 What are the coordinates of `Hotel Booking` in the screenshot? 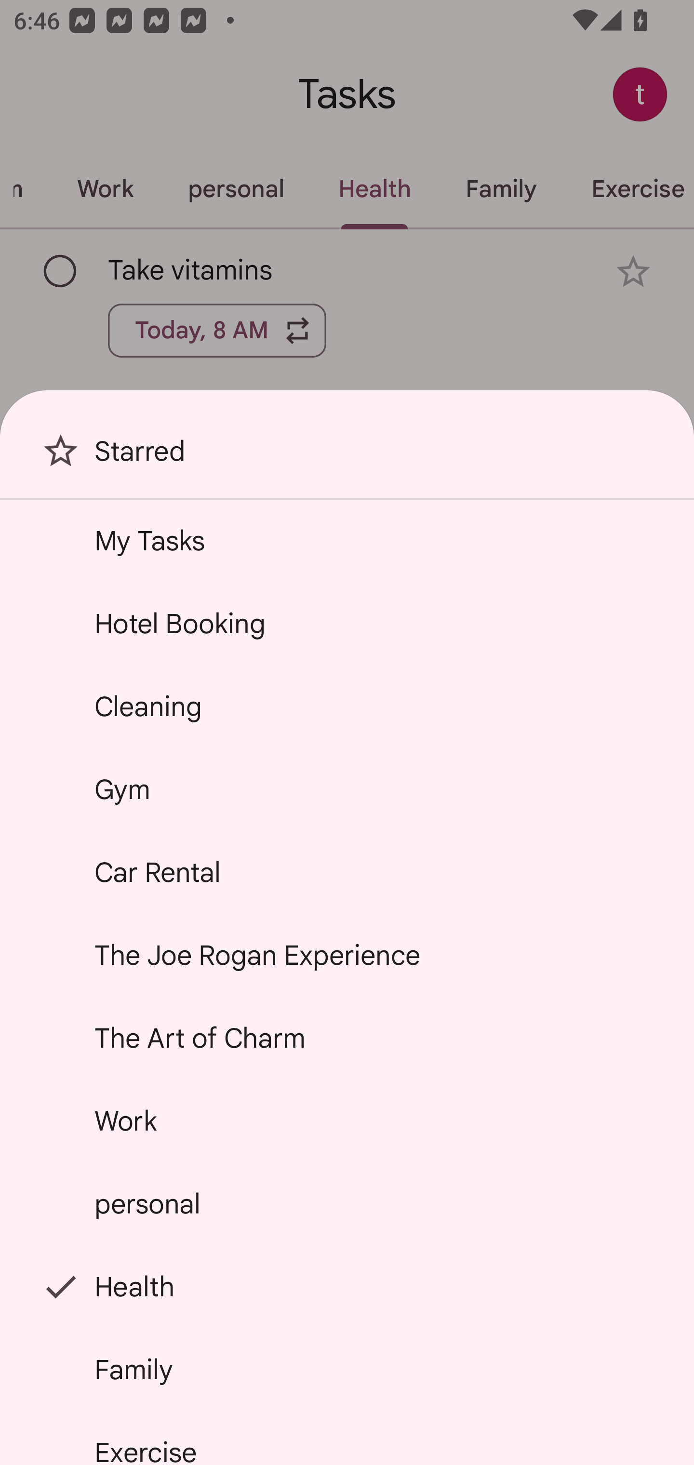 It's located at (347, 623).